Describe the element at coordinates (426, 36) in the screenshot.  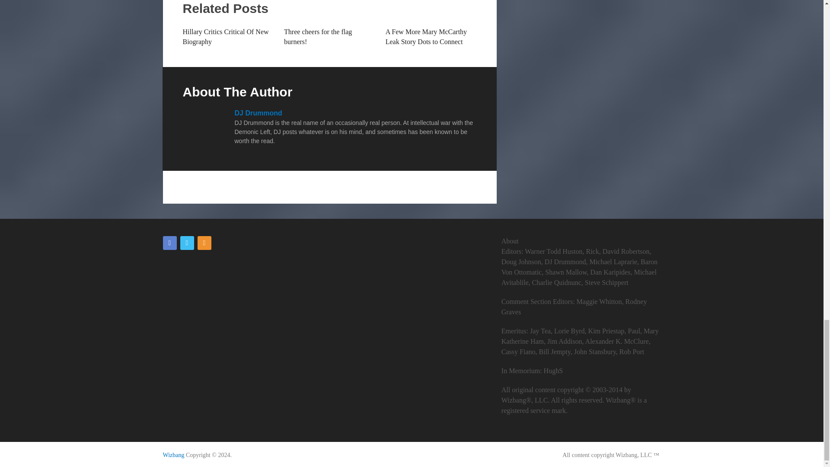
I see `A Few More Mary McCarthy Leak Story Dots to Connect` at that location.